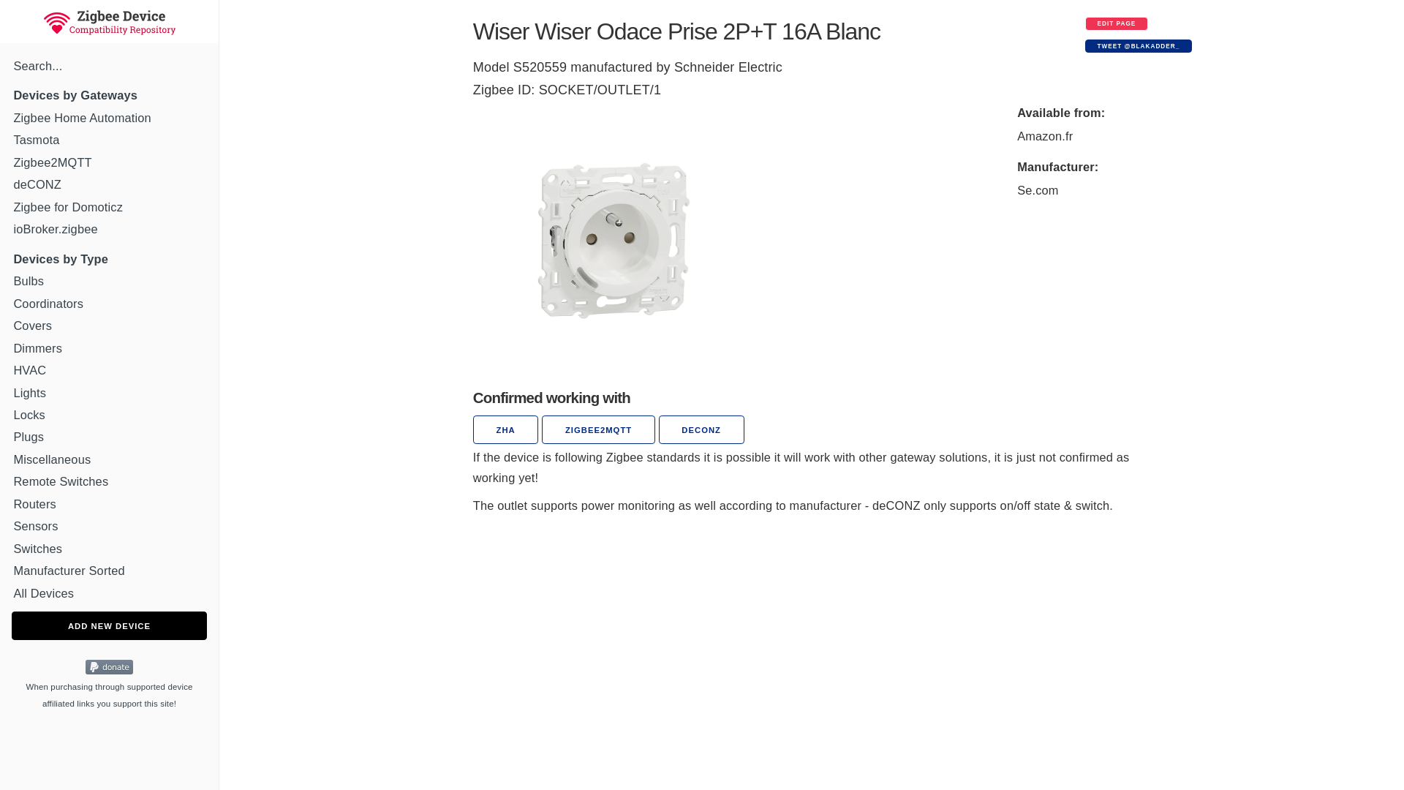 The height and width of the screenshot is (790, 1404). I want to click on Zigbee for Domoticz, so click(108, 206).